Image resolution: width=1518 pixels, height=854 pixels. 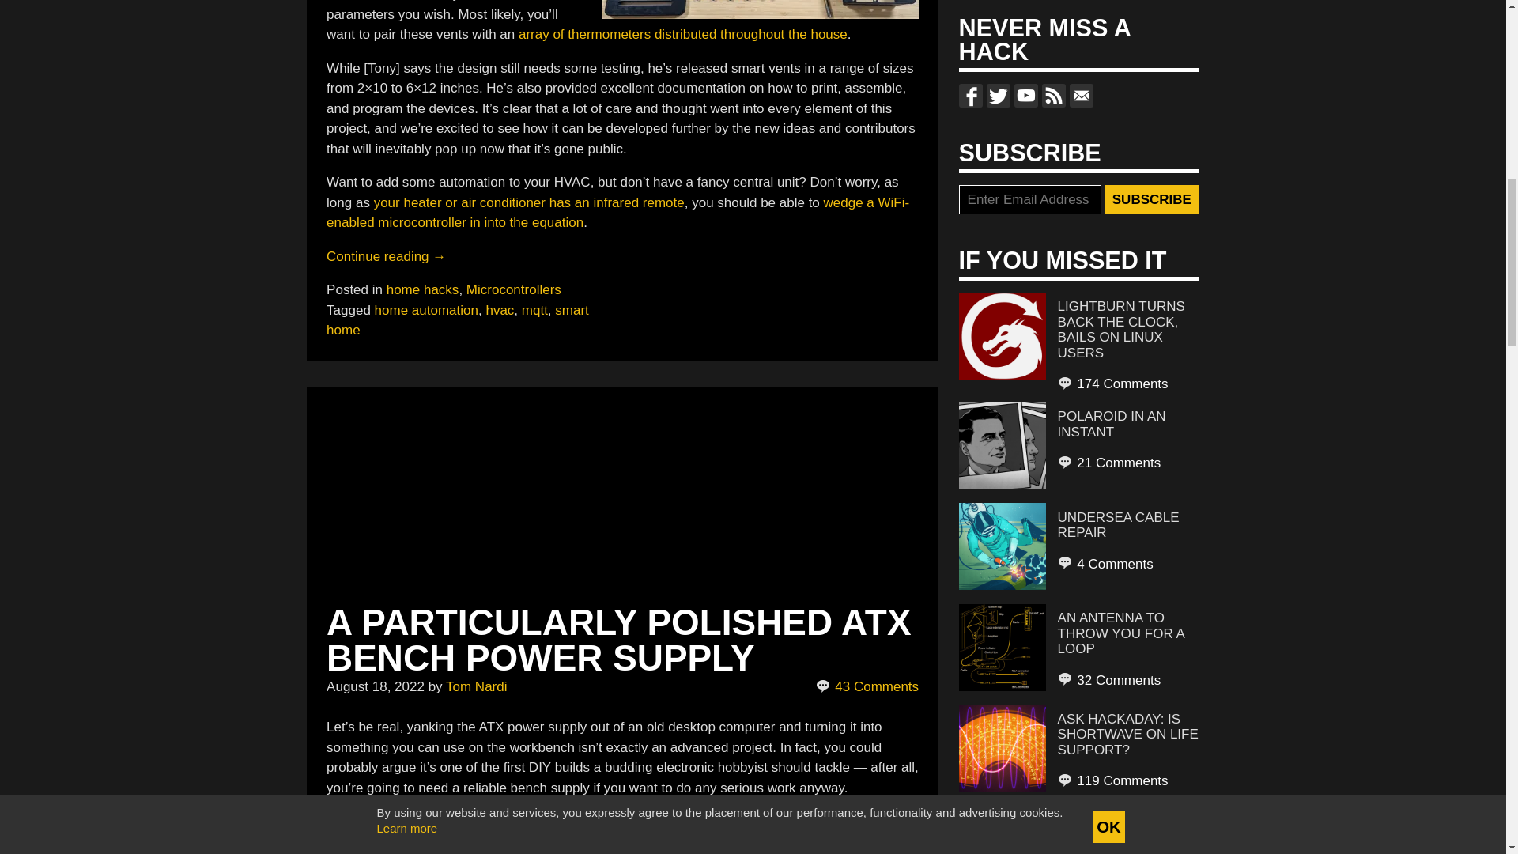 What do you see at coordinates (618, 639) in the screenshot?
I see `A PARTICULARLY POLISHED ATX BENCH POWER SUPPLY` at bounding box center [618, 639].